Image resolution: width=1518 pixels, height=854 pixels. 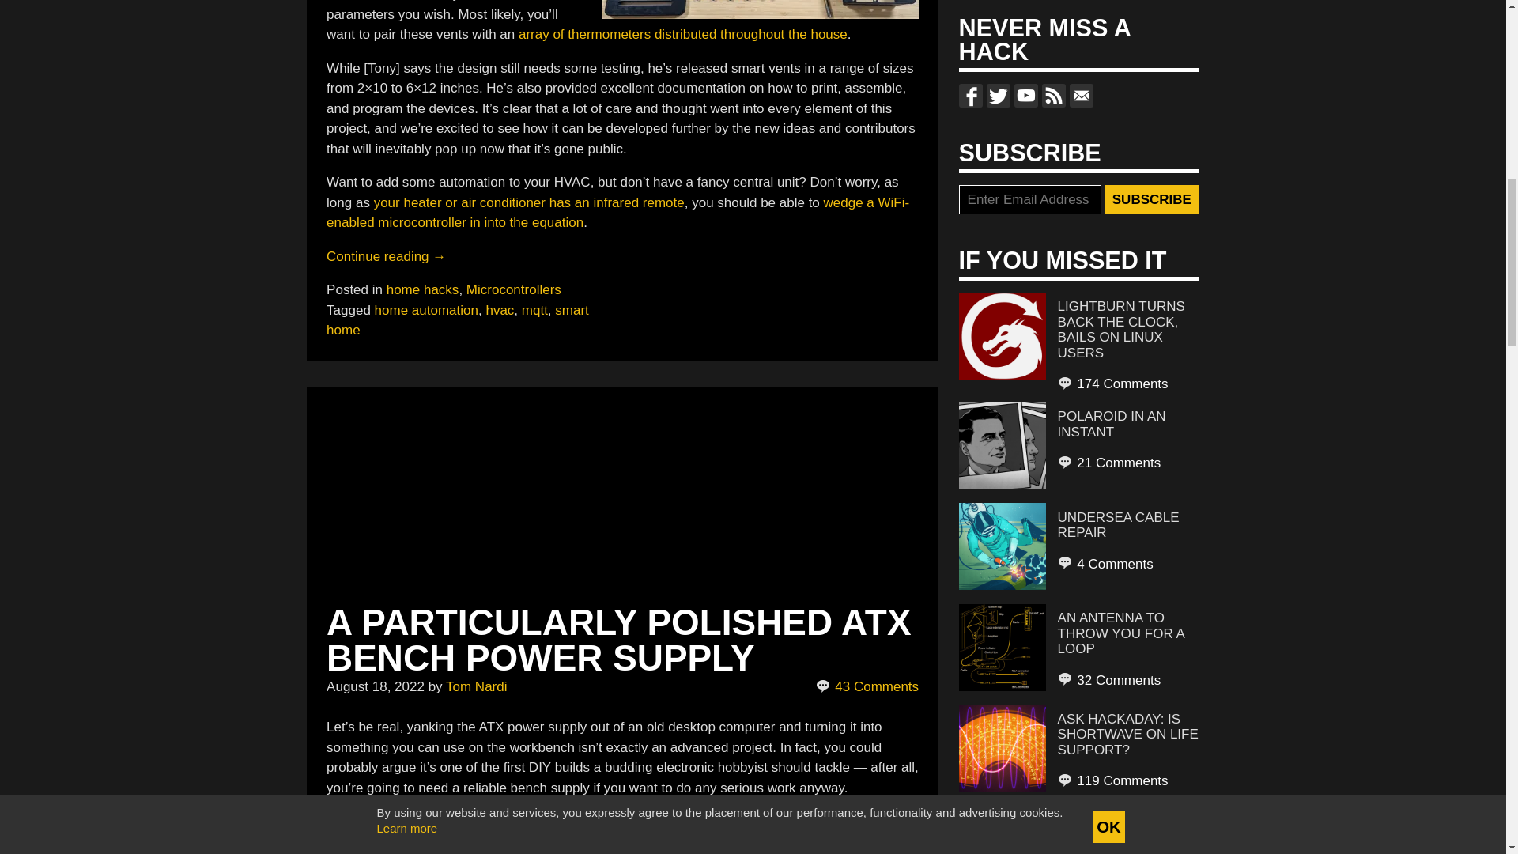 What do you see at coordinates (618, 639) in the screenshot?
I see `A PARTICULARLY POLISHED ATX BENCH POWER SUPPLY` at bounding box center [618, 639].